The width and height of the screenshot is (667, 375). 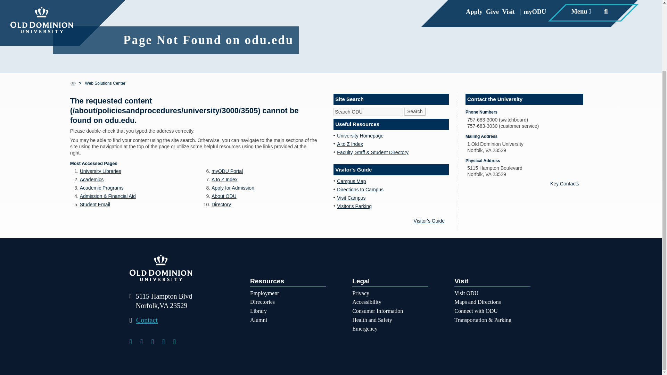 I want to click on University Homepage, so click(x=360, y=135).